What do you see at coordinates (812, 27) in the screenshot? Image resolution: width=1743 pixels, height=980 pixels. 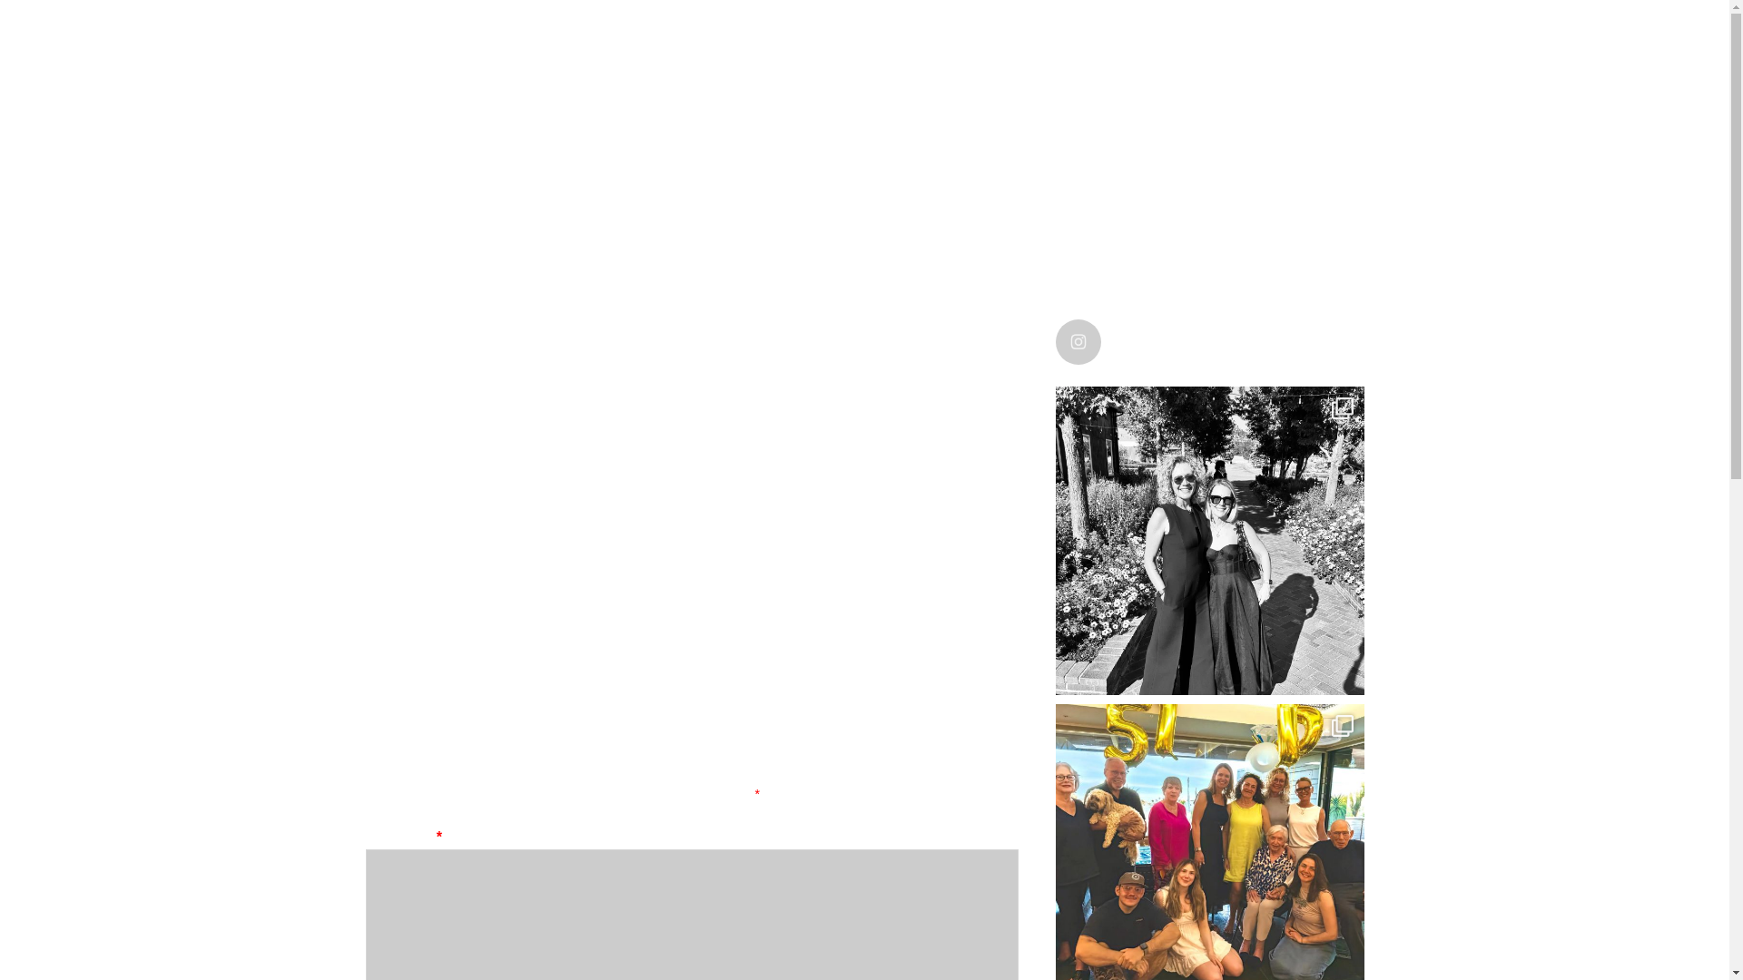 I see `SARAH DASHEW` at bounding box center [812, 27].